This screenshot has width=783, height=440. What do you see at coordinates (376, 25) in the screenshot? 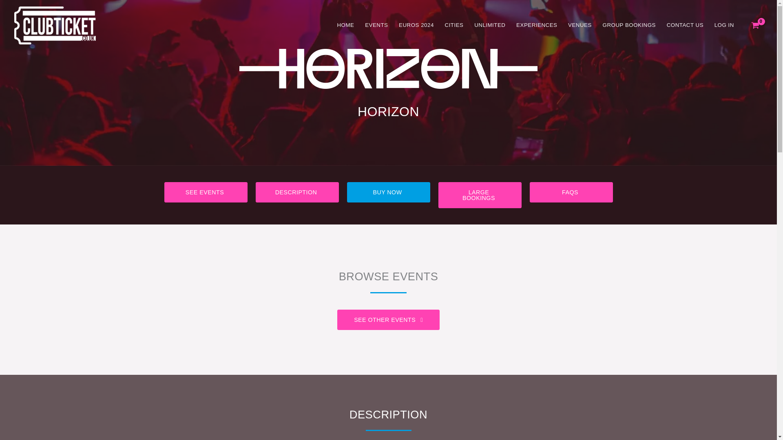
I see `EVENTS` at bounding box center [376, 25].